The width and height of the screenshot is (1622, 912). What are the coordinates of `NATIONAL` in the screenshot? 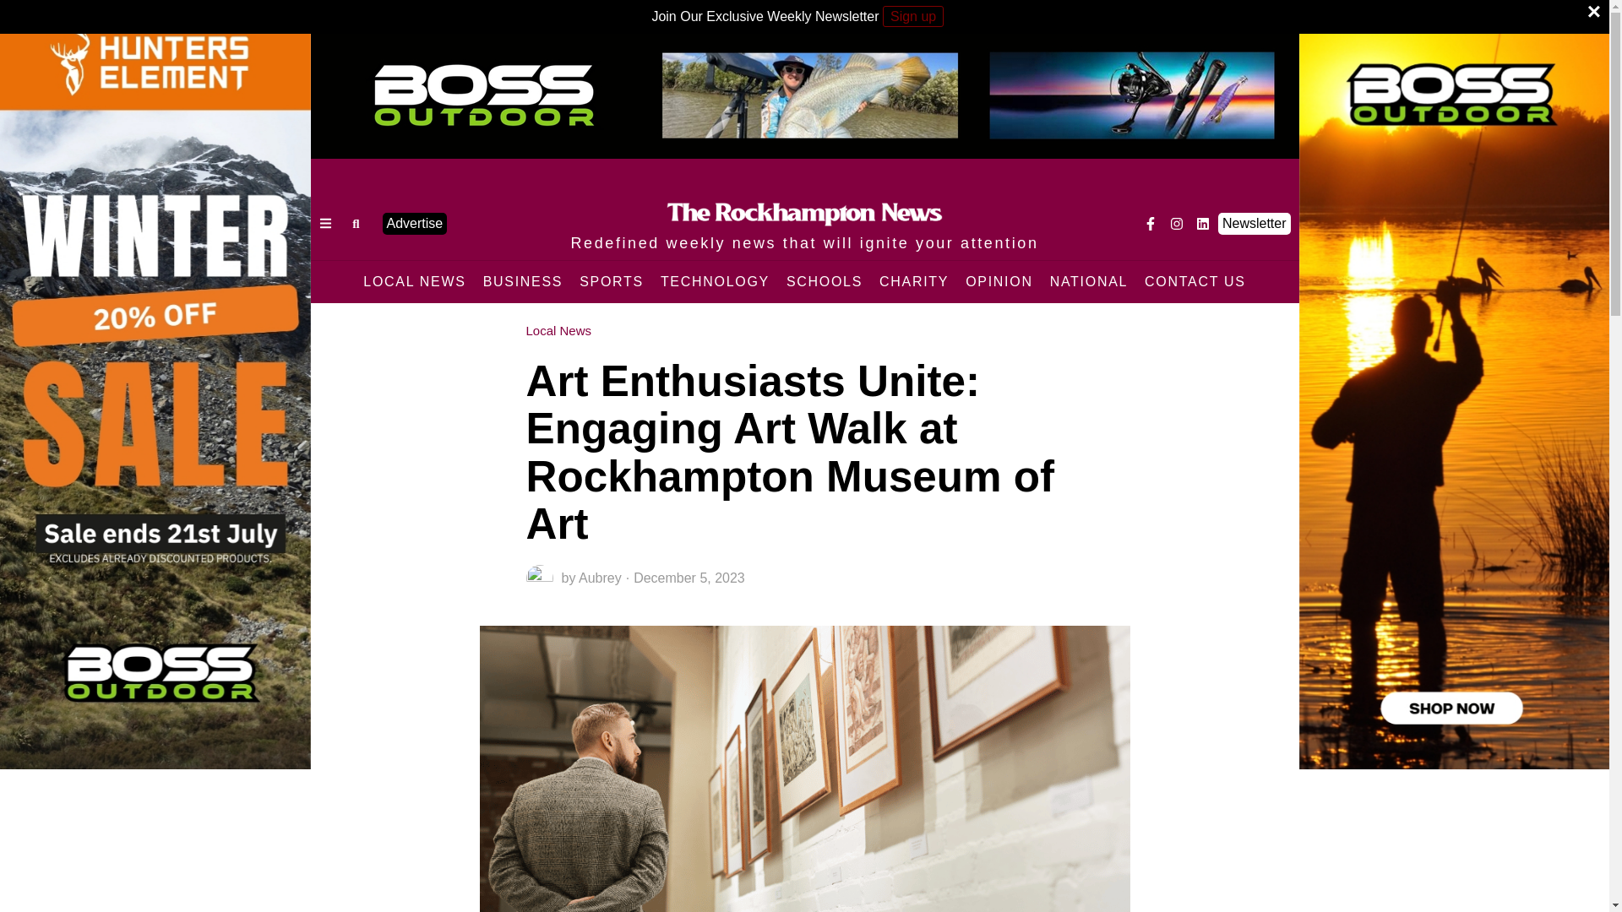 It's located at (1088, 281).